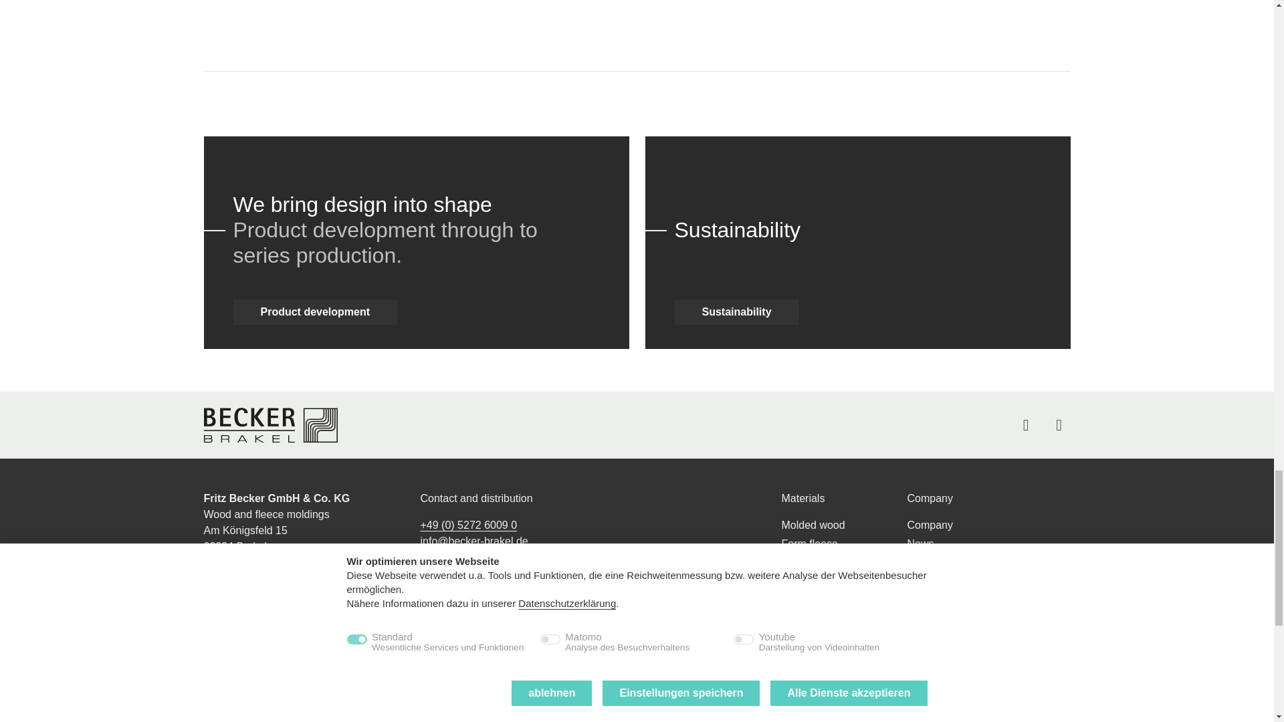 Image resolution: width=1284 pixels, height=722 pixels. I want to click on Molded wood, so click(843, 525).